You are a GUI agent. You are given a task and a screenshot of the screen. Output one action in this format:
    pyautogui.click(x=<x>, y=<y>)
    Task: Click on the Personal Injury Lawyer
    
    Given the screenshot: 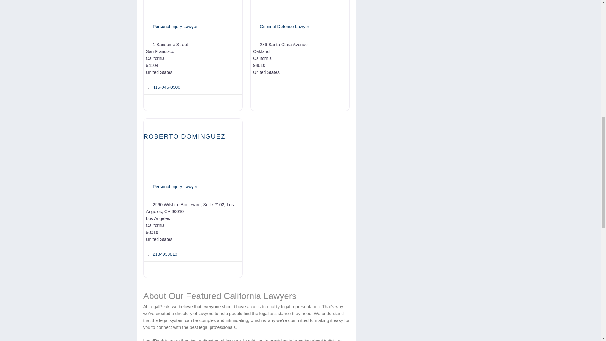 What is the action you would take?
    pyautogui.click(x=175, y=26)
    